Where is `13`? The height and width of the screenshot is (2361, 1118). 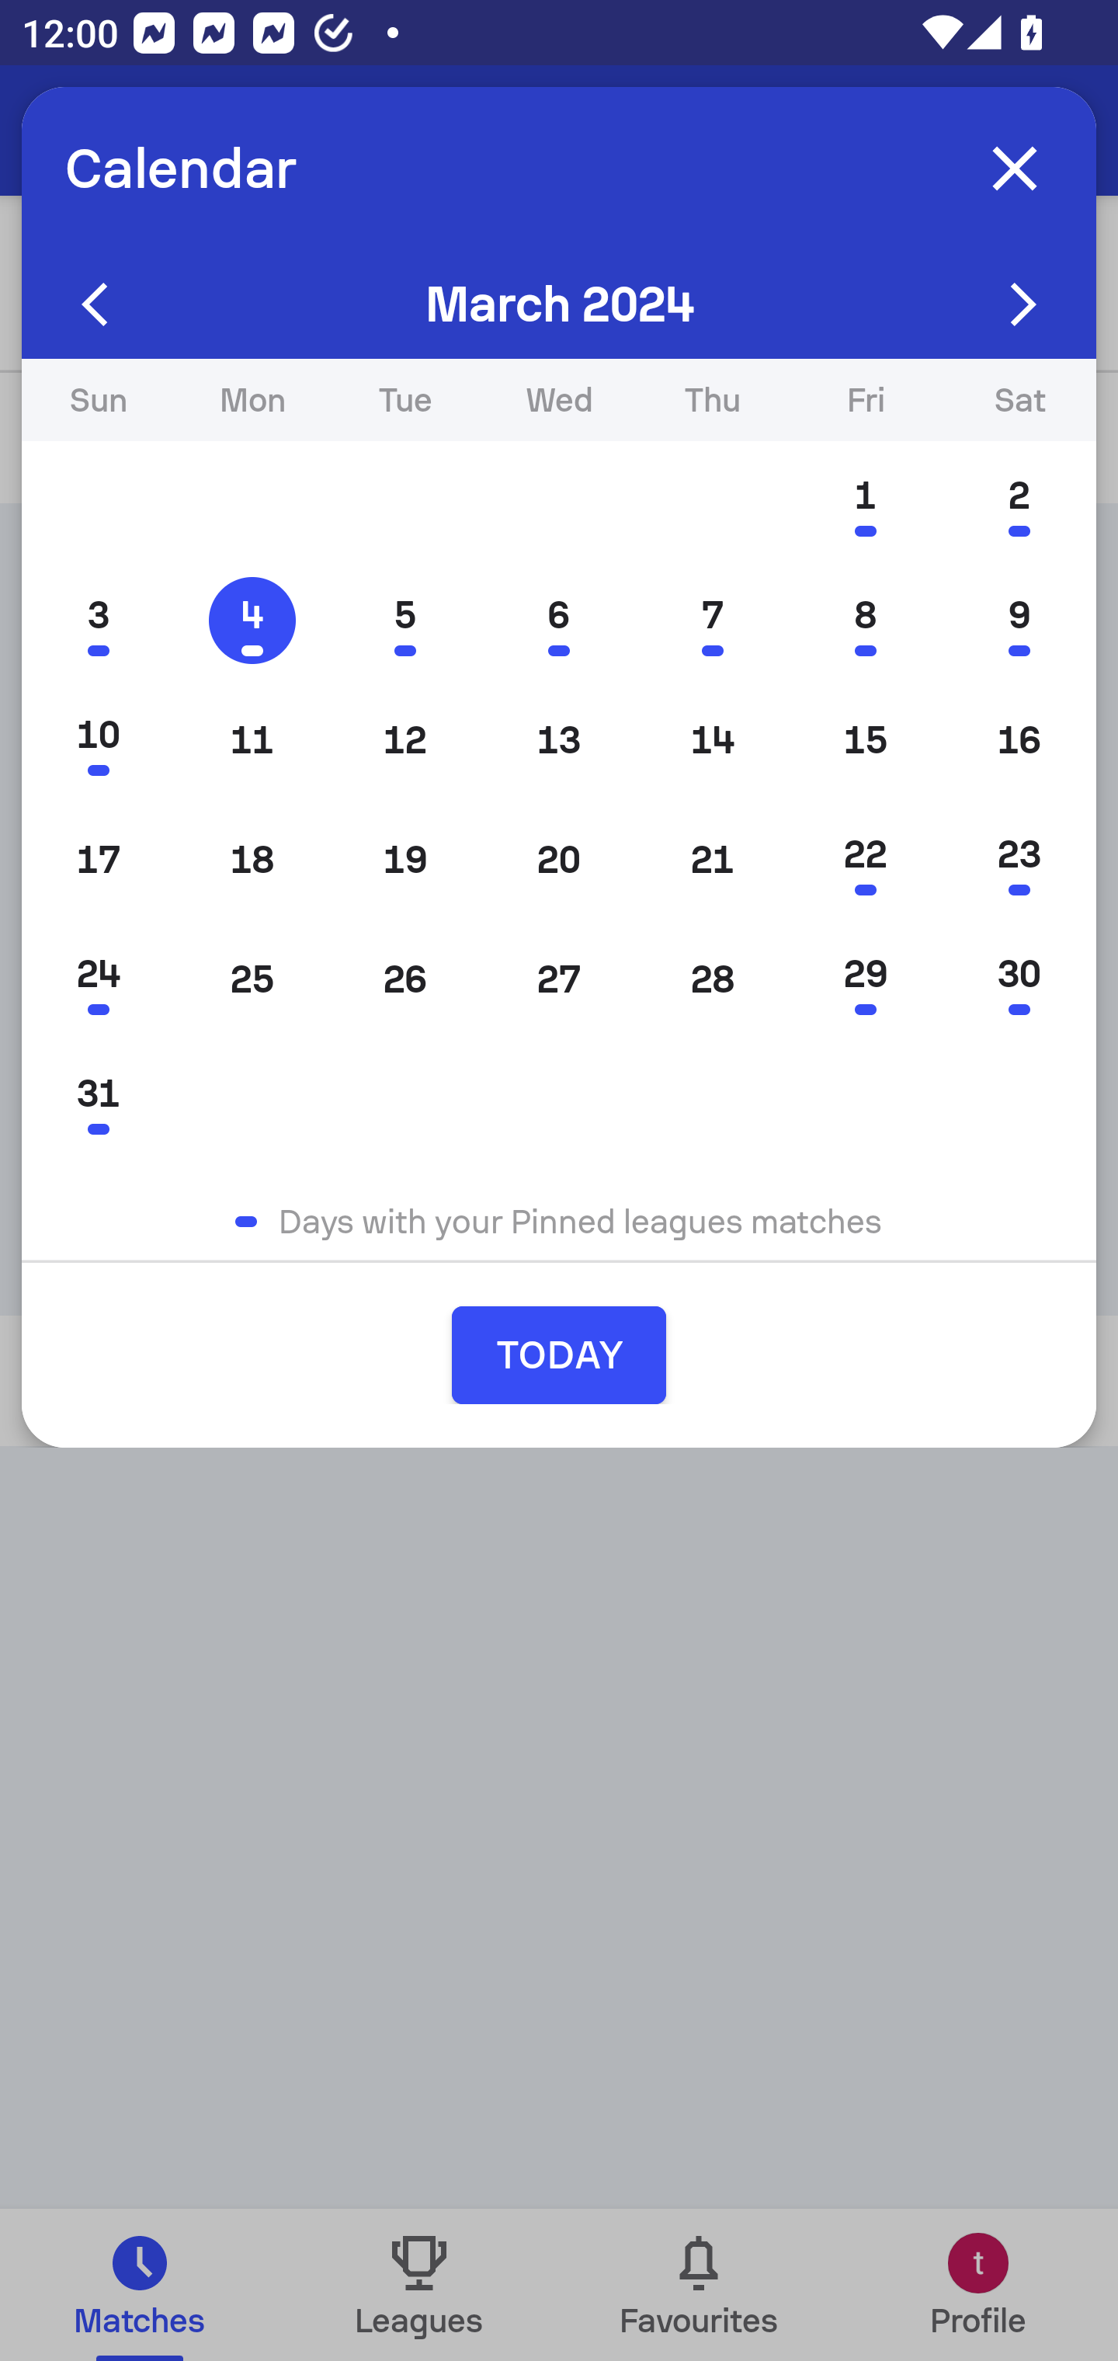 13 is located at coordinates (559, 739).